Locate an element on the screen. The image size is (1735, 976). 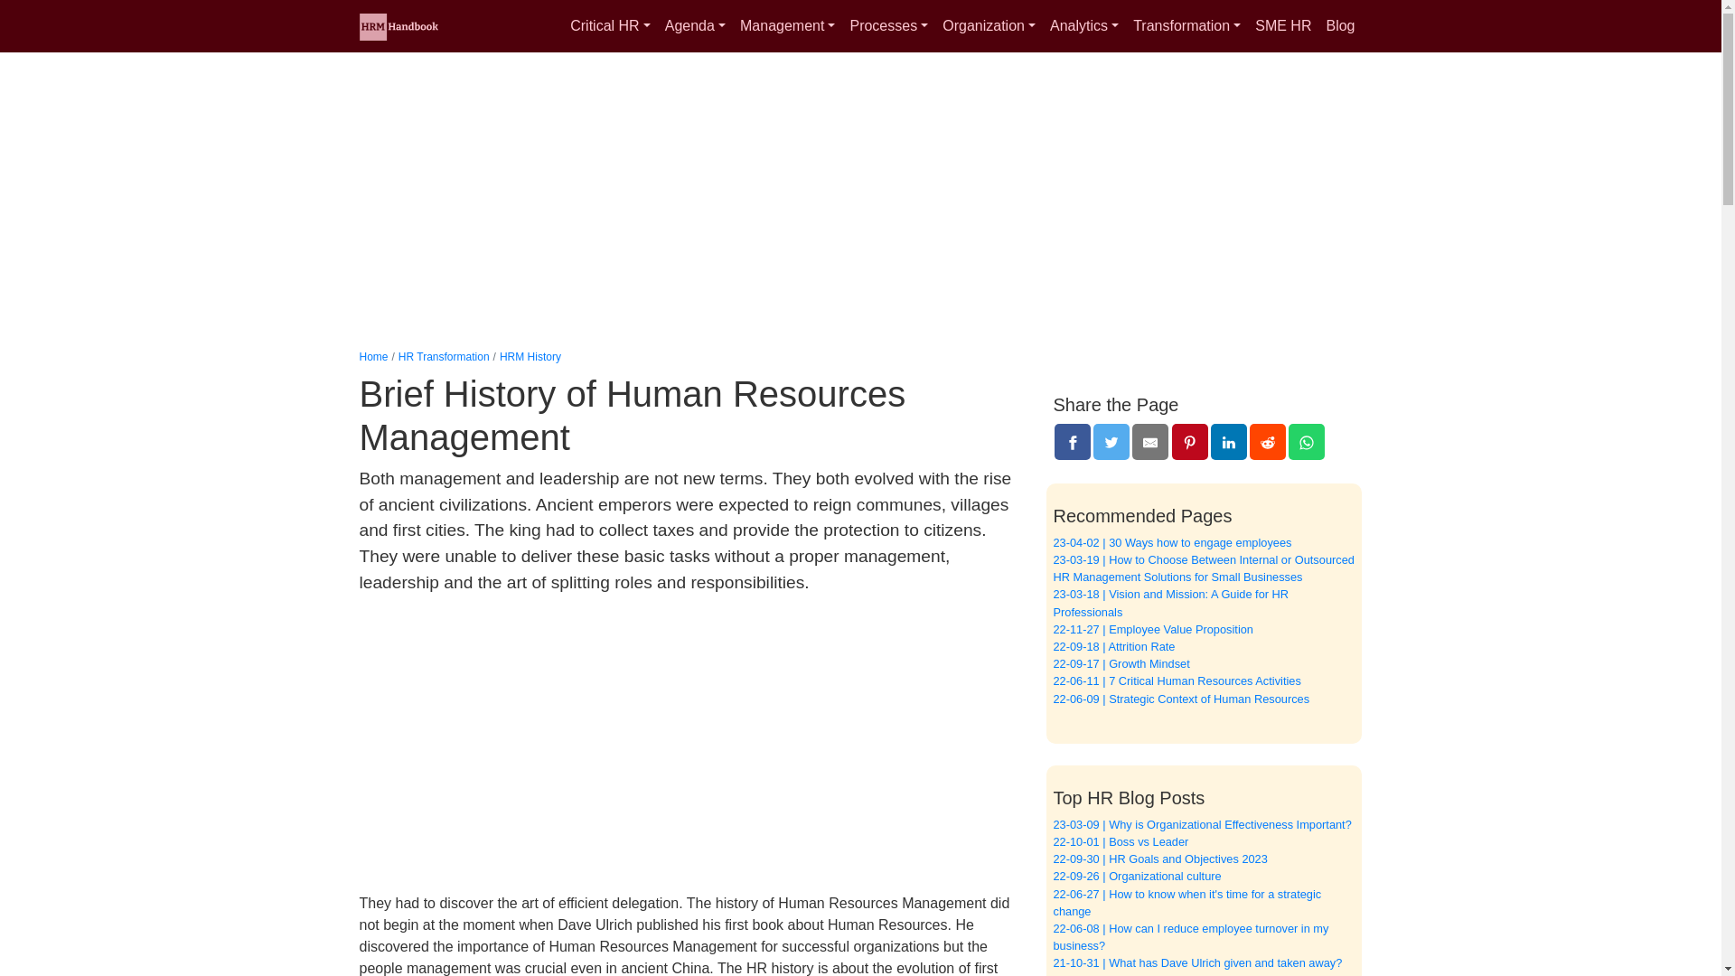
Advertisement is located at coordinates (689, 752).